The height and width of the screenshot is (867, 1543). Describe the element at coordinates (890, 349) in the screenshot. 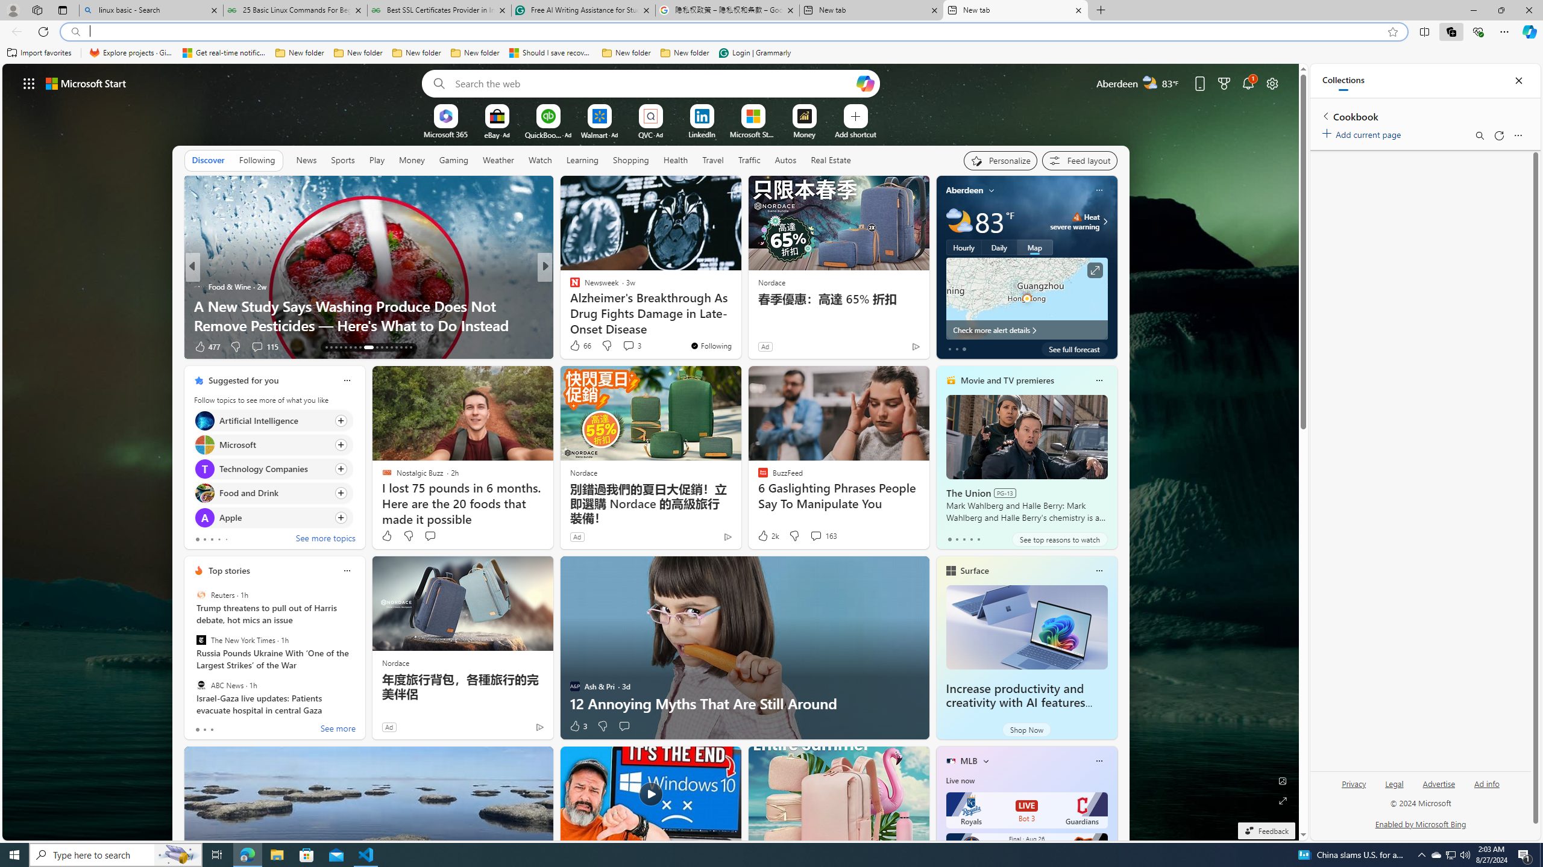

I see `You're following The Weather Channel` at that location.